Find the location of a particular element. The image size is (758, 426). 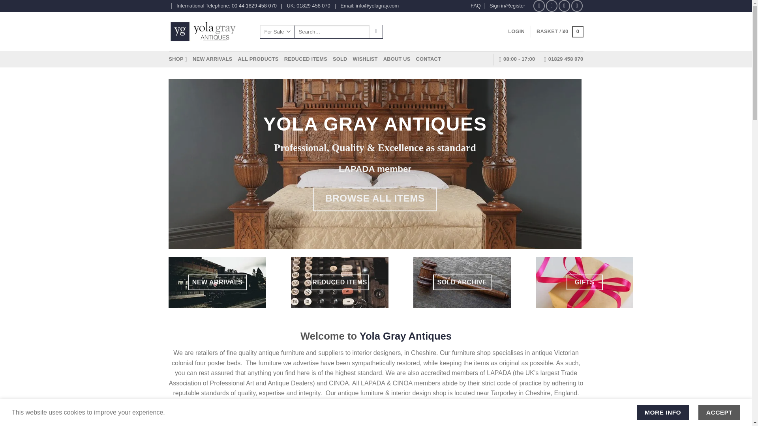

View All Our Items For Sale In One Place is located at coordinates (258, 59).